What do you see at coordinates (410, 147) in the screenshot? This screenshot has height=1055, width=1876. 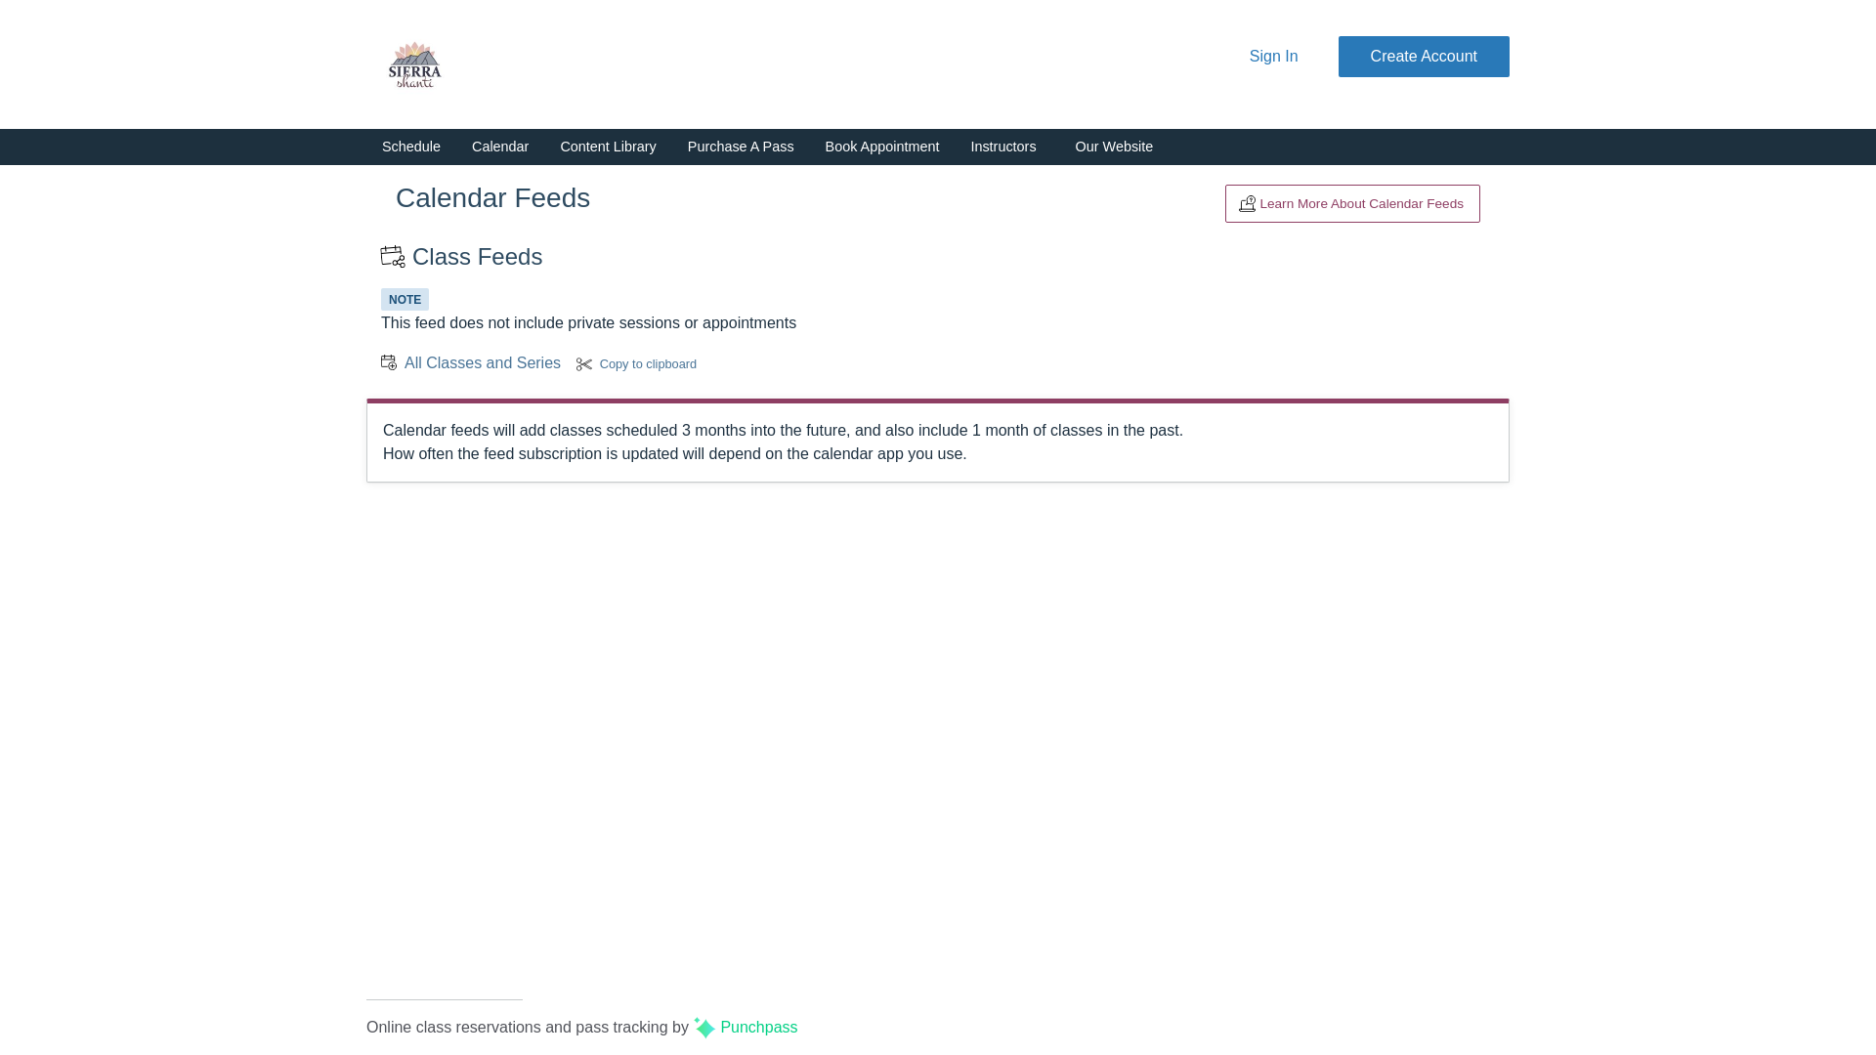 I see `Schedule` at bounding box center [410, 147].